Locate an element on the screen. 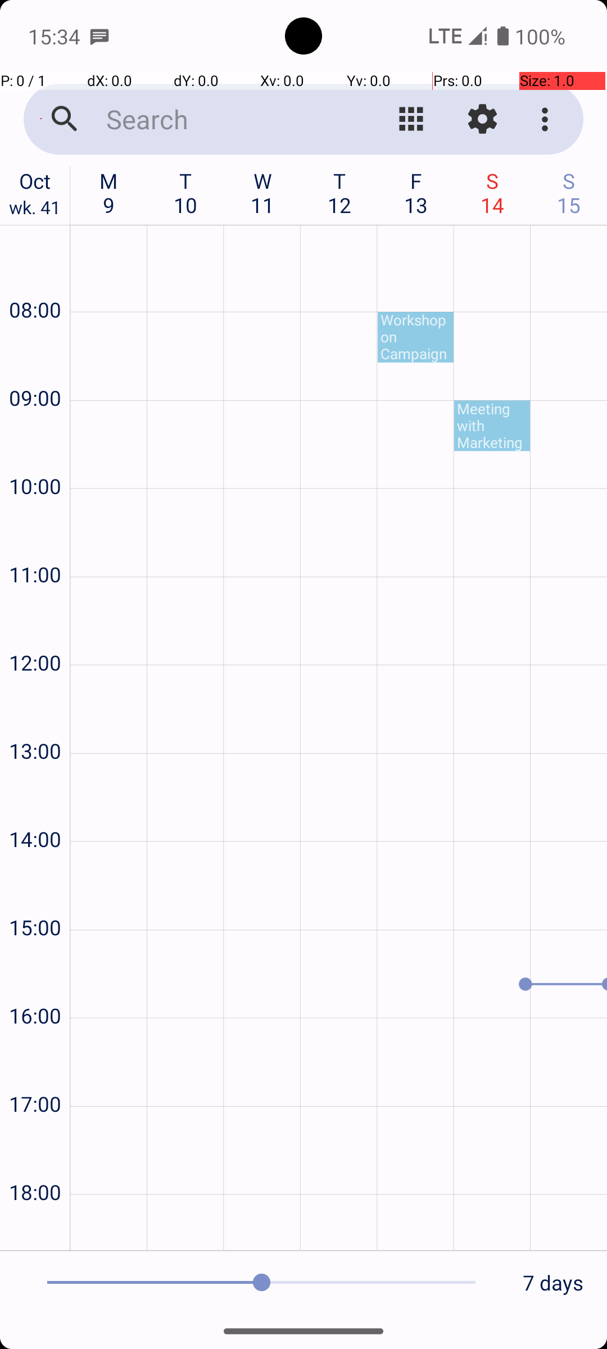  08:00 is located at coordinates (35, 280).